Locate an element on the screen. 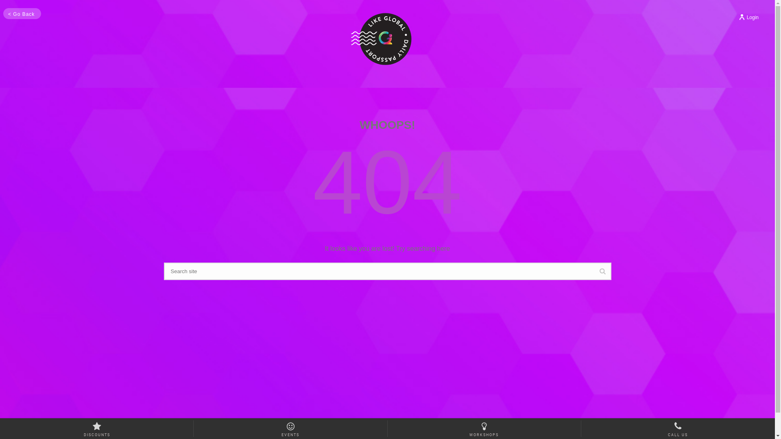 This screenshot has height=439, width=781. Your Daily Passport is located at coordinates (382, 39).